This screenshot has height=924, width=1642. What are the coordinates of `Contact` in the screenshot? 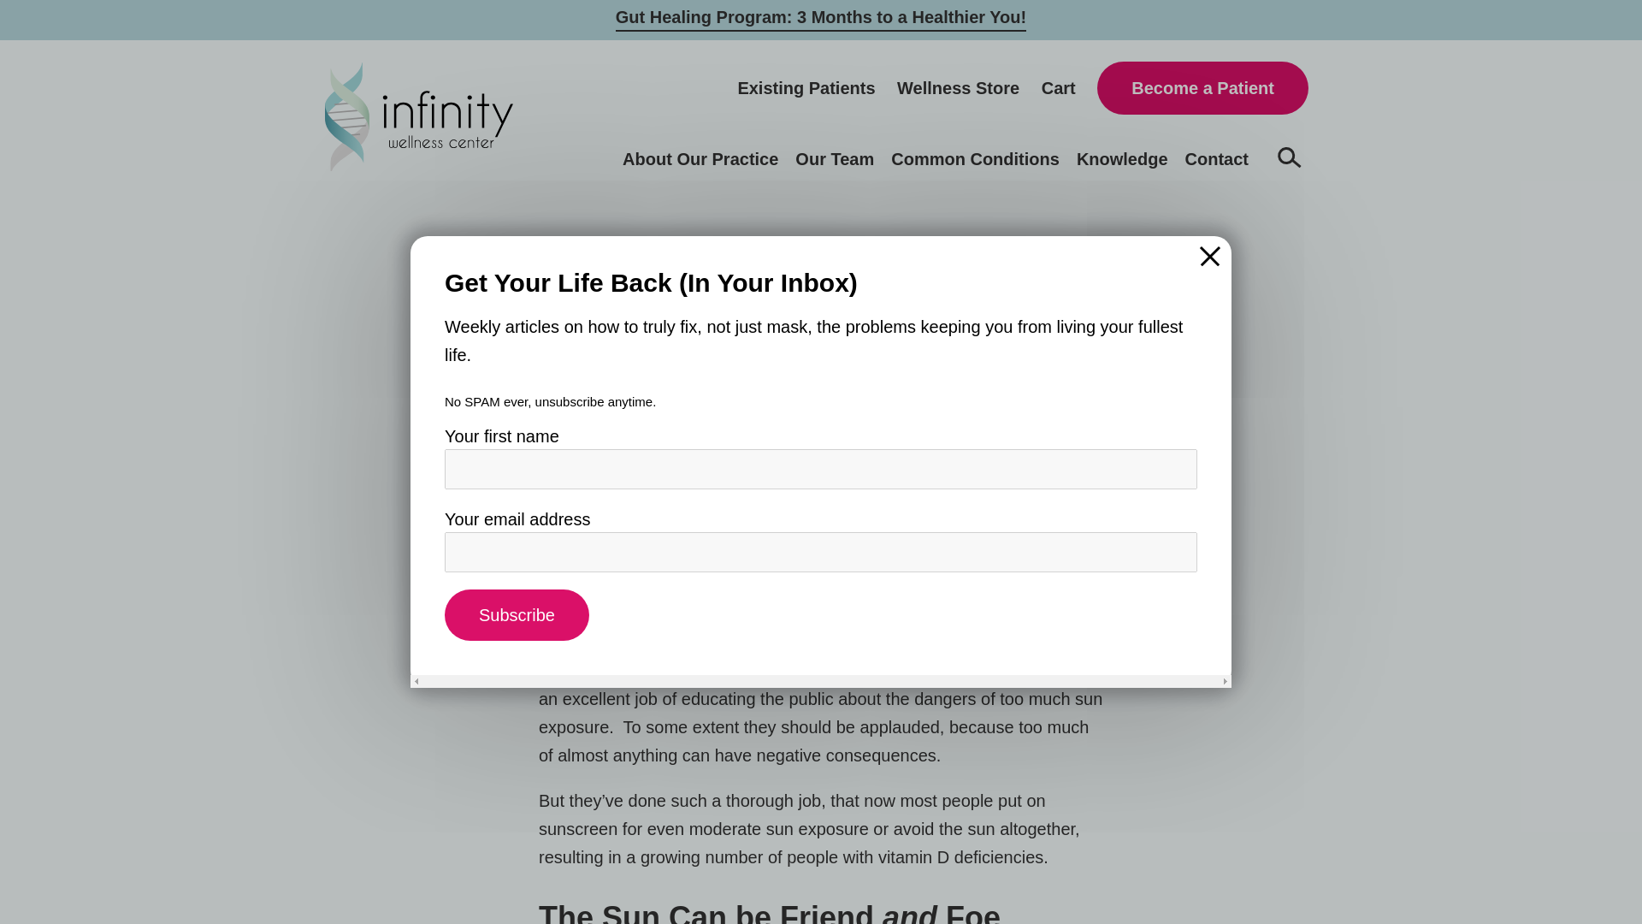 It's located at (1216, 158).